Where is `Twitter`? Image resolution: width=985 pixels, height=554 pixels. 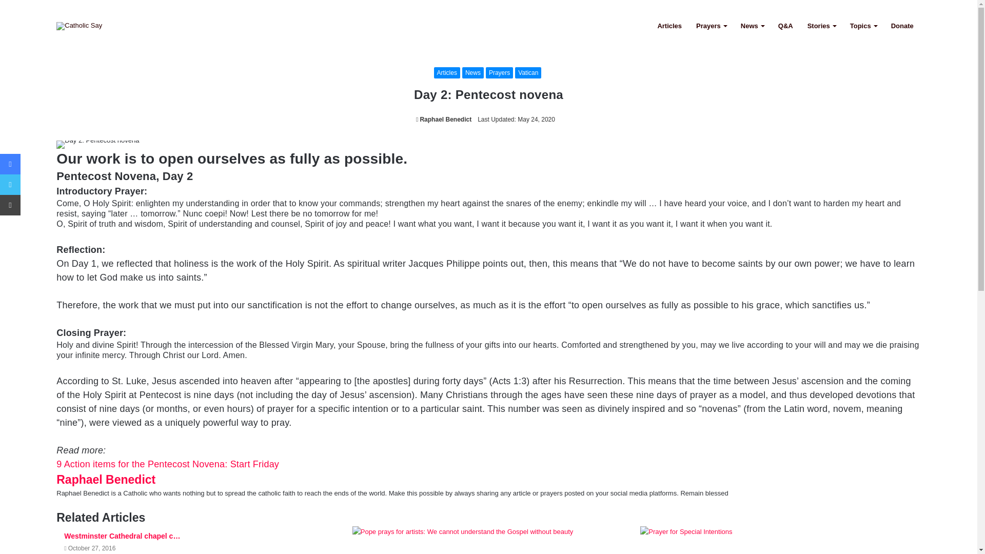
Twitter is located at coordinates (10, 185).